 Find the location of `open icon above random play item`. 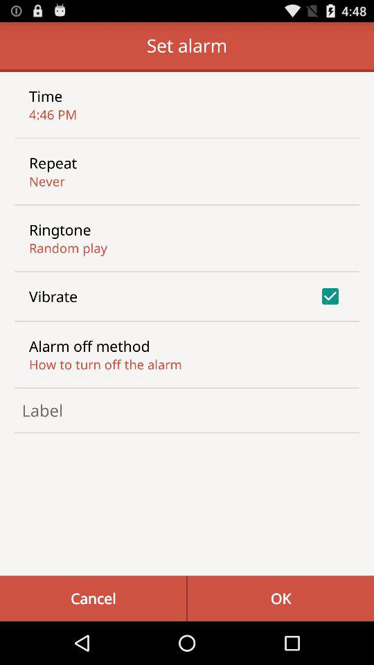

open icon above random play item is located at coordinates (60, 229).